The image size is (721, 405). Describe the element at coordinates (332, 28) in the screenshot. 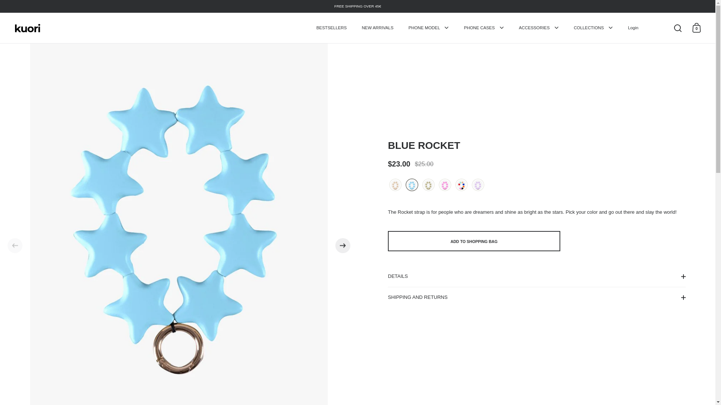

I see `BESTSELLERS` at that location.